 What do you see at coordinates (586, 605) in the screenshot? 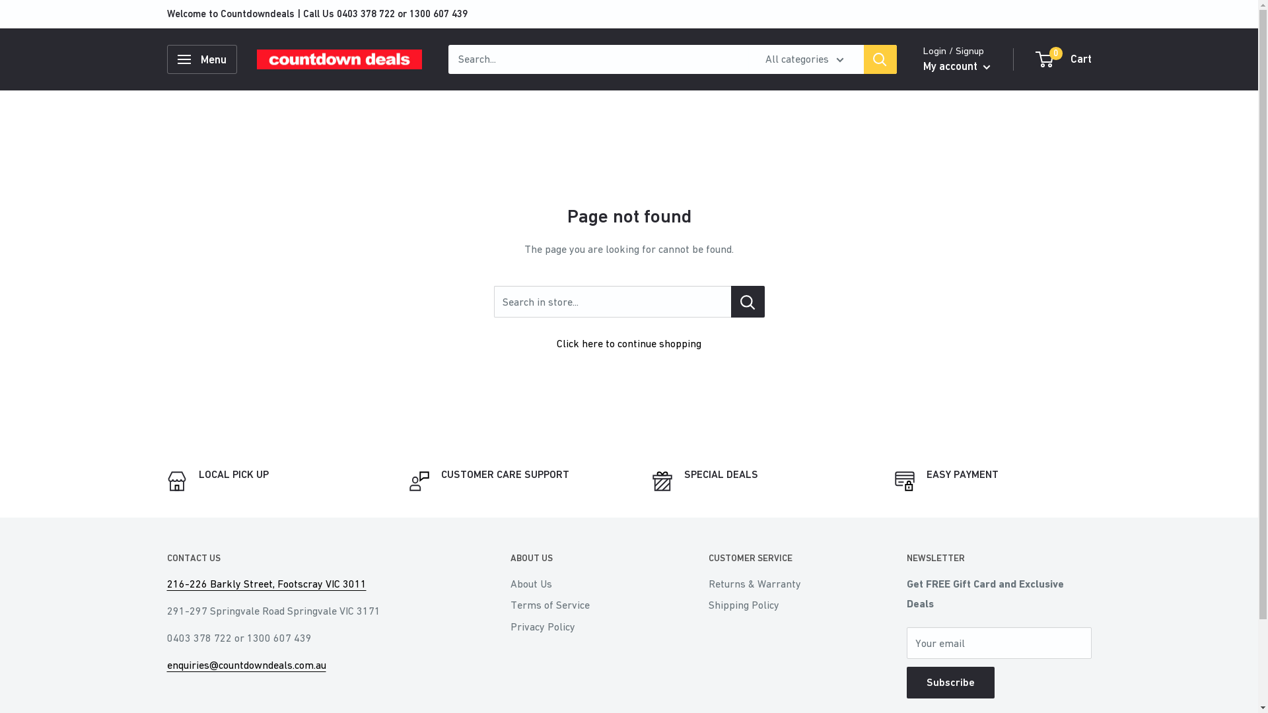
I see `Terms of Service` at bounding box center [586, 605].